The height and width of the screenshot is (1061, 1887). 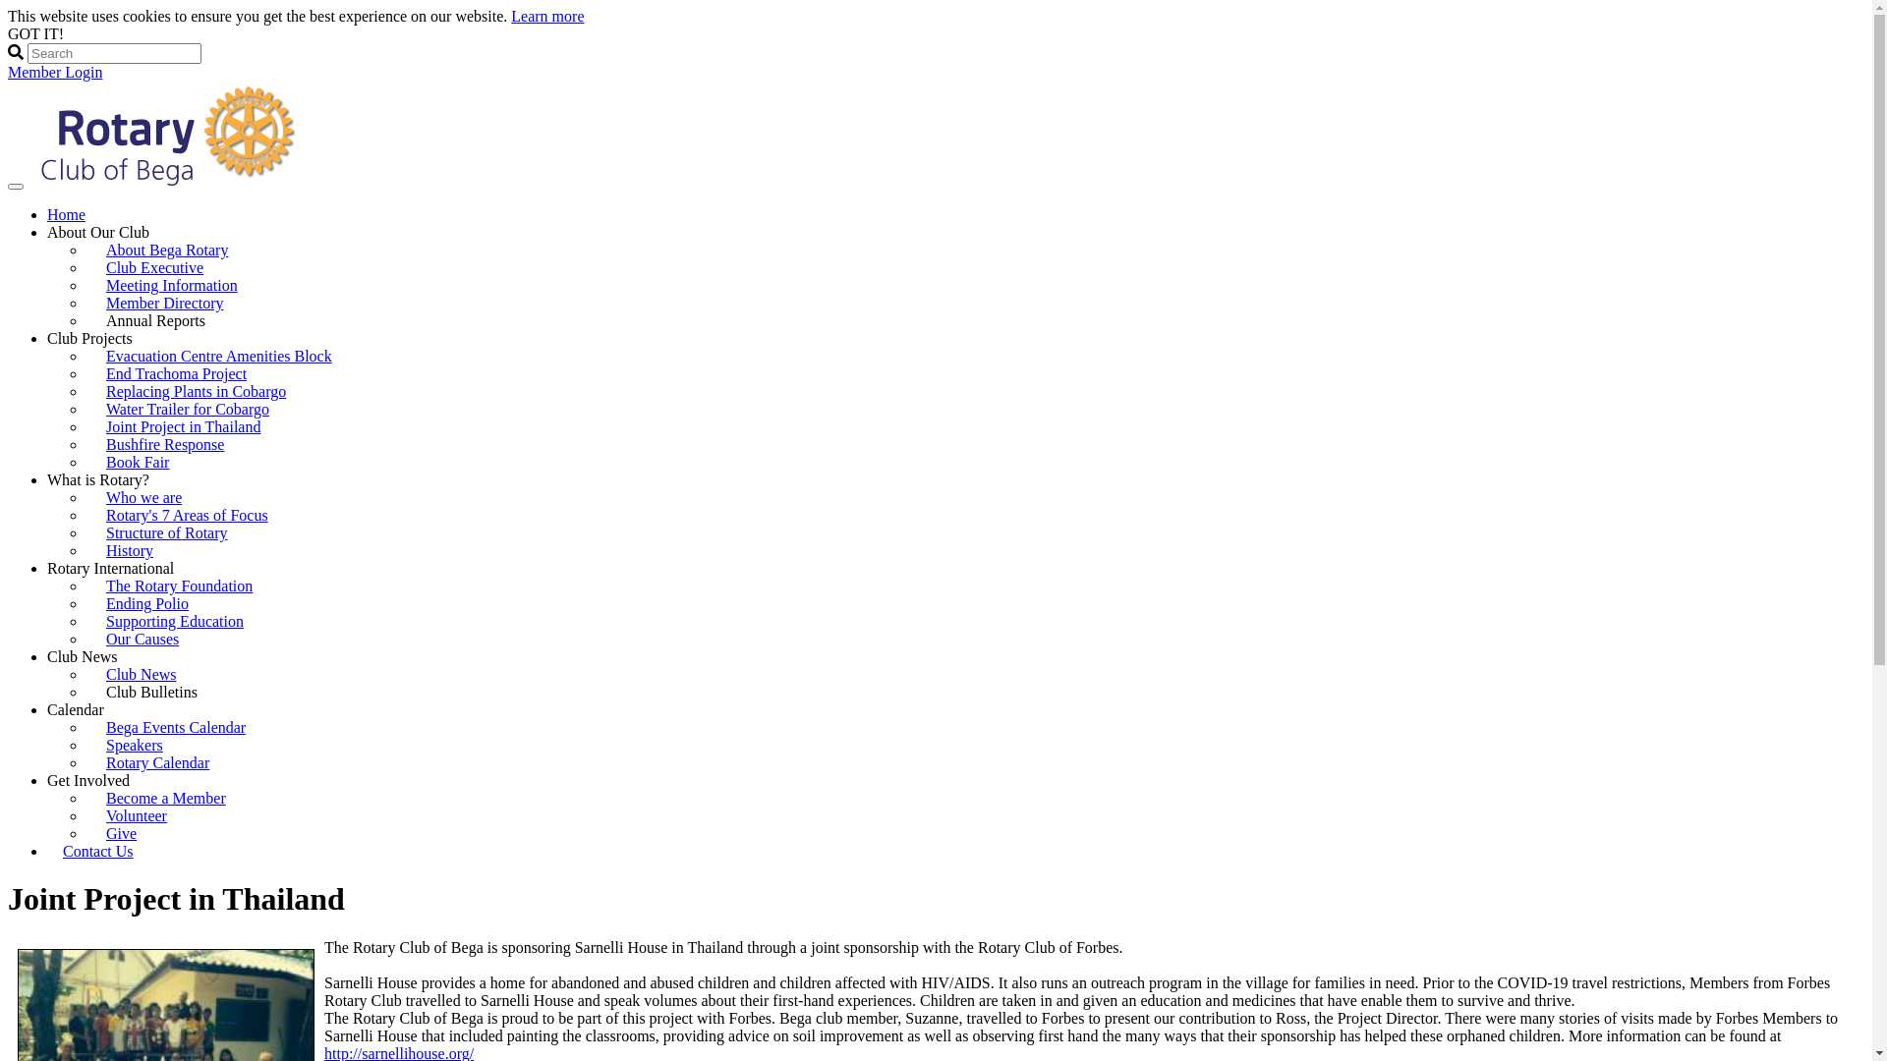 I want to click on Calendar, so click(x=76, y=709).